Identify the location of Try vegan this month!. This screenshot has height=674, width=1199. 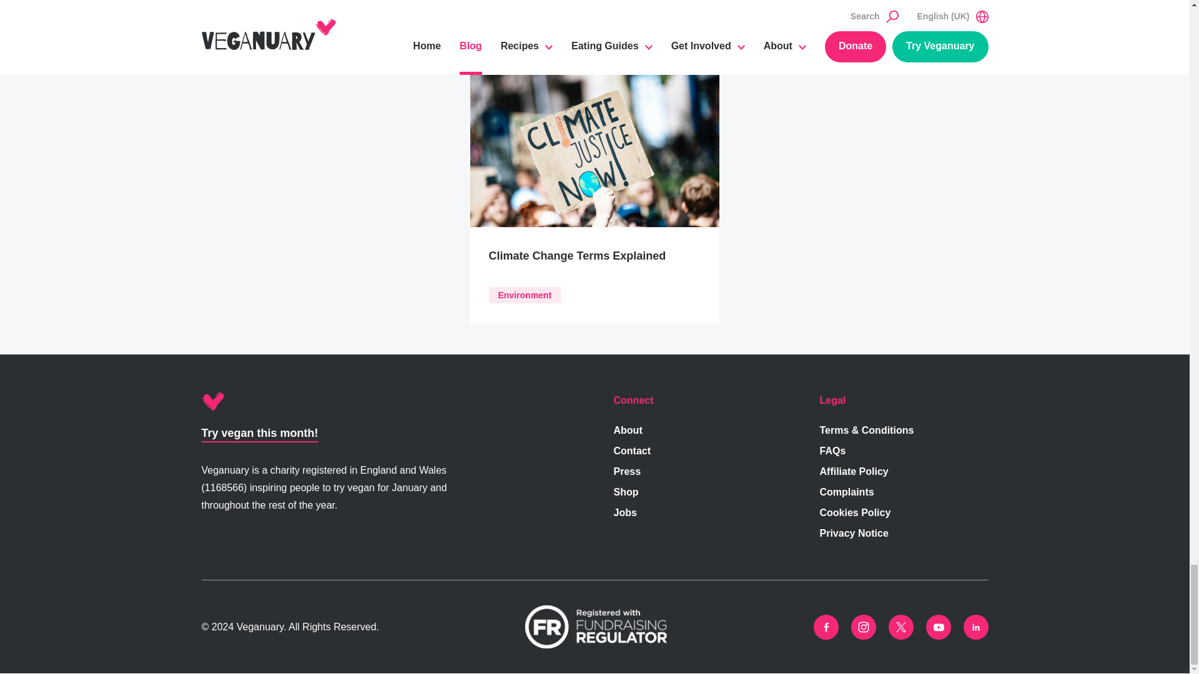
(259, 433).